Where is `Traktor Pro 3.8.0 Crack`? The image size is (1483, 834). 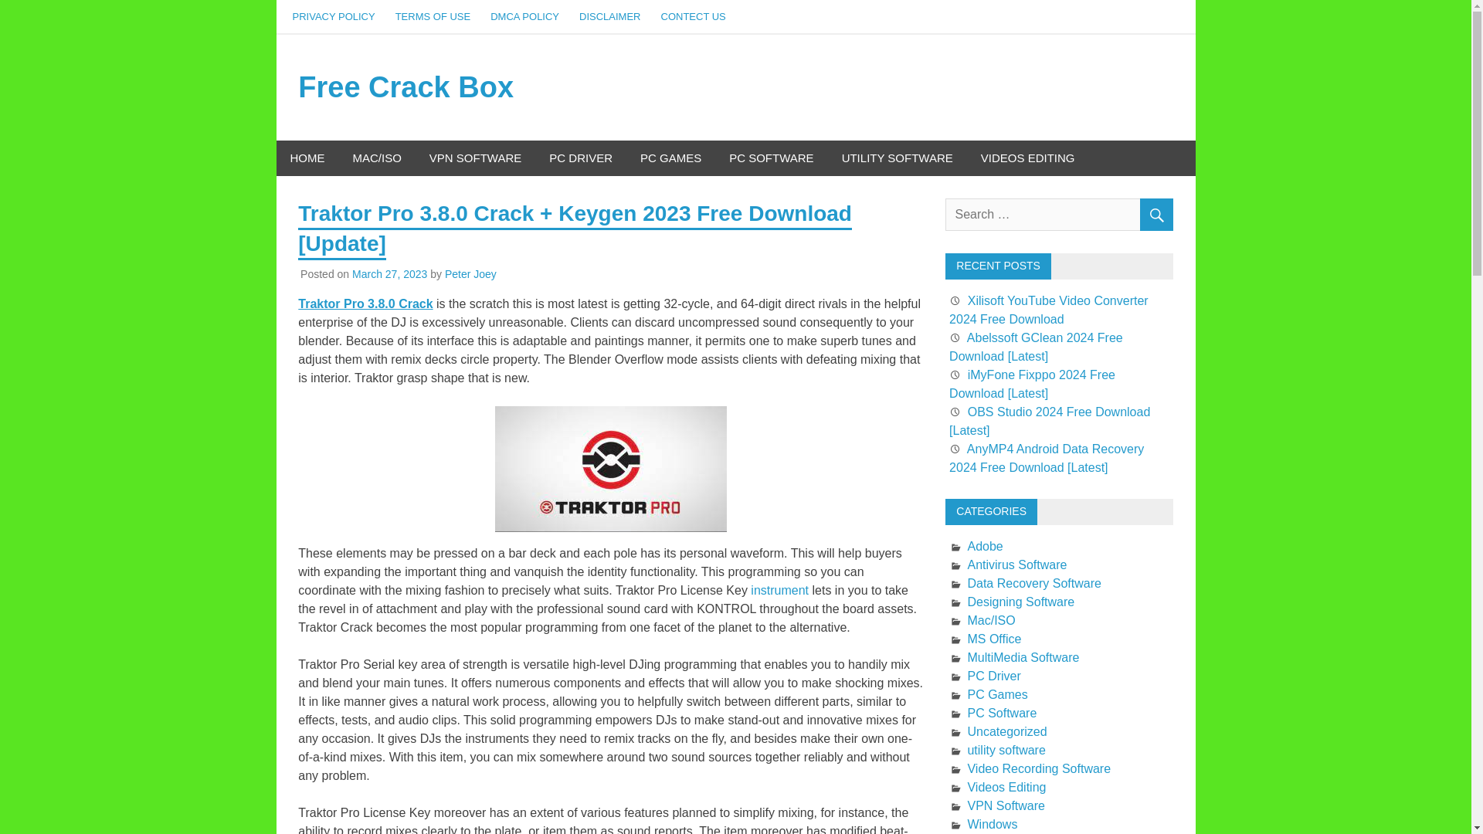
Traktor Pro 3.8.0 Crack is located at coordinates (365, 303).